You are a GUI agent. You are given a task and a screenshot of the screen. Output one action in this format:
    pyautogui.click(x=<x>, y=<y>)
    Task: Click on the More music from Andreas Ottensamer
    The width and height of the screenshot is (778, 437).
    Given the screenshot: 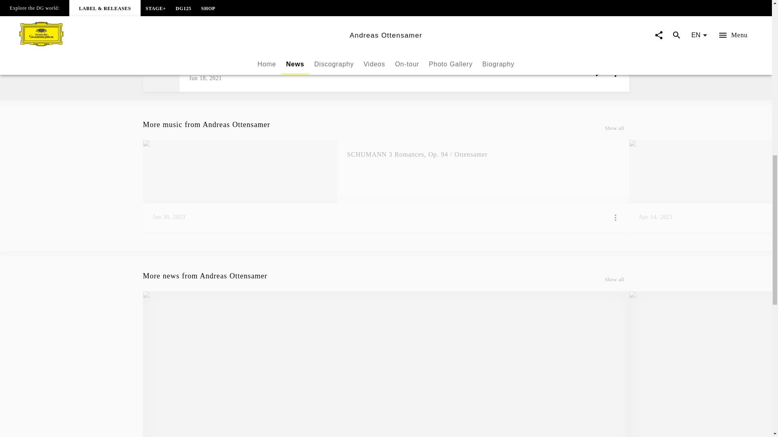 What is the action you would take?
    pyautogui.click(x=385, y=129)
    